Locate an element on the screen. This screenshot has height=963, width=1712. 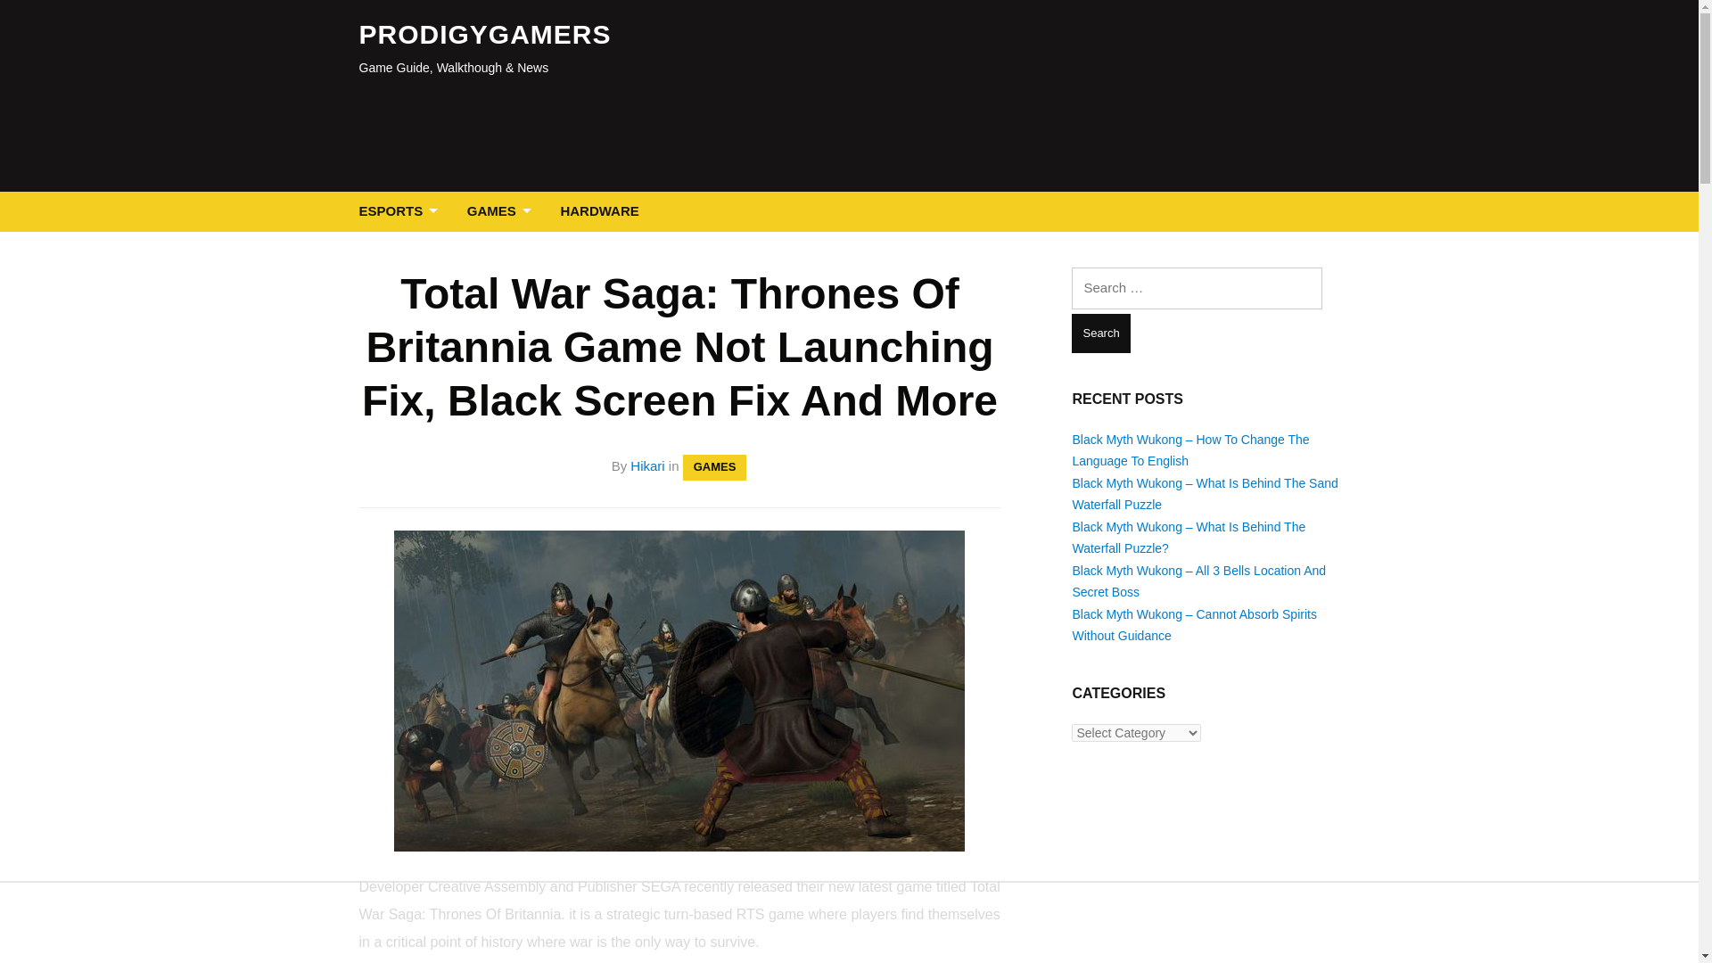
GAMES is located at coordinates (503, 211).